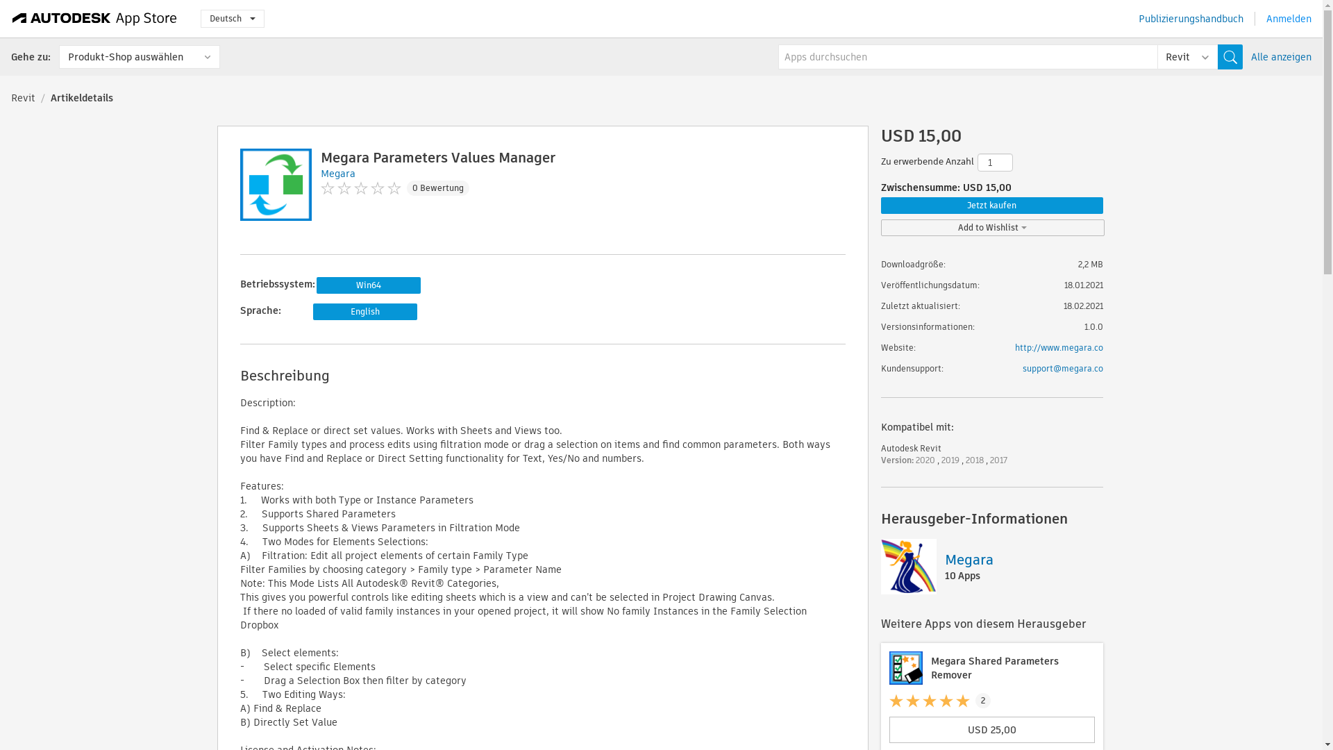 Image resolution: width=1333 pixels, height=750 pixels. What do you see at coordinates (94, 18) in the screenshot?
I see `Autodesk App Store` at bounding box center [94, 18].